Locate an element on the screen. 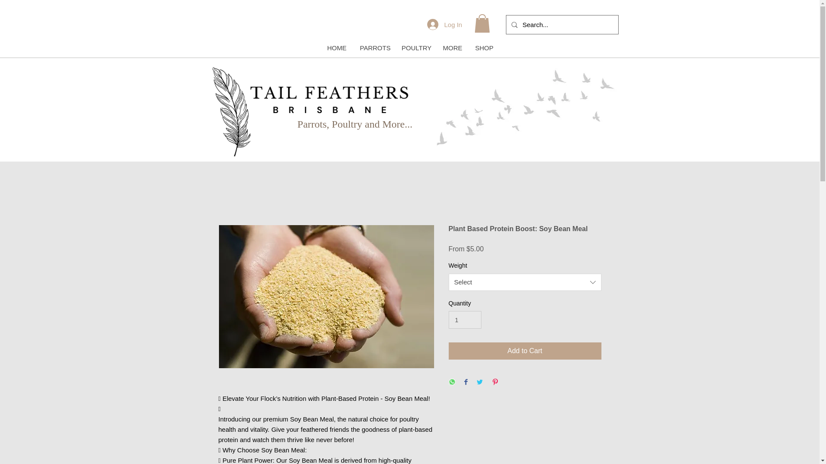 Image resolution: width=826 pixels, height=464 pixels. Log In is located at coordinates (443, 24).